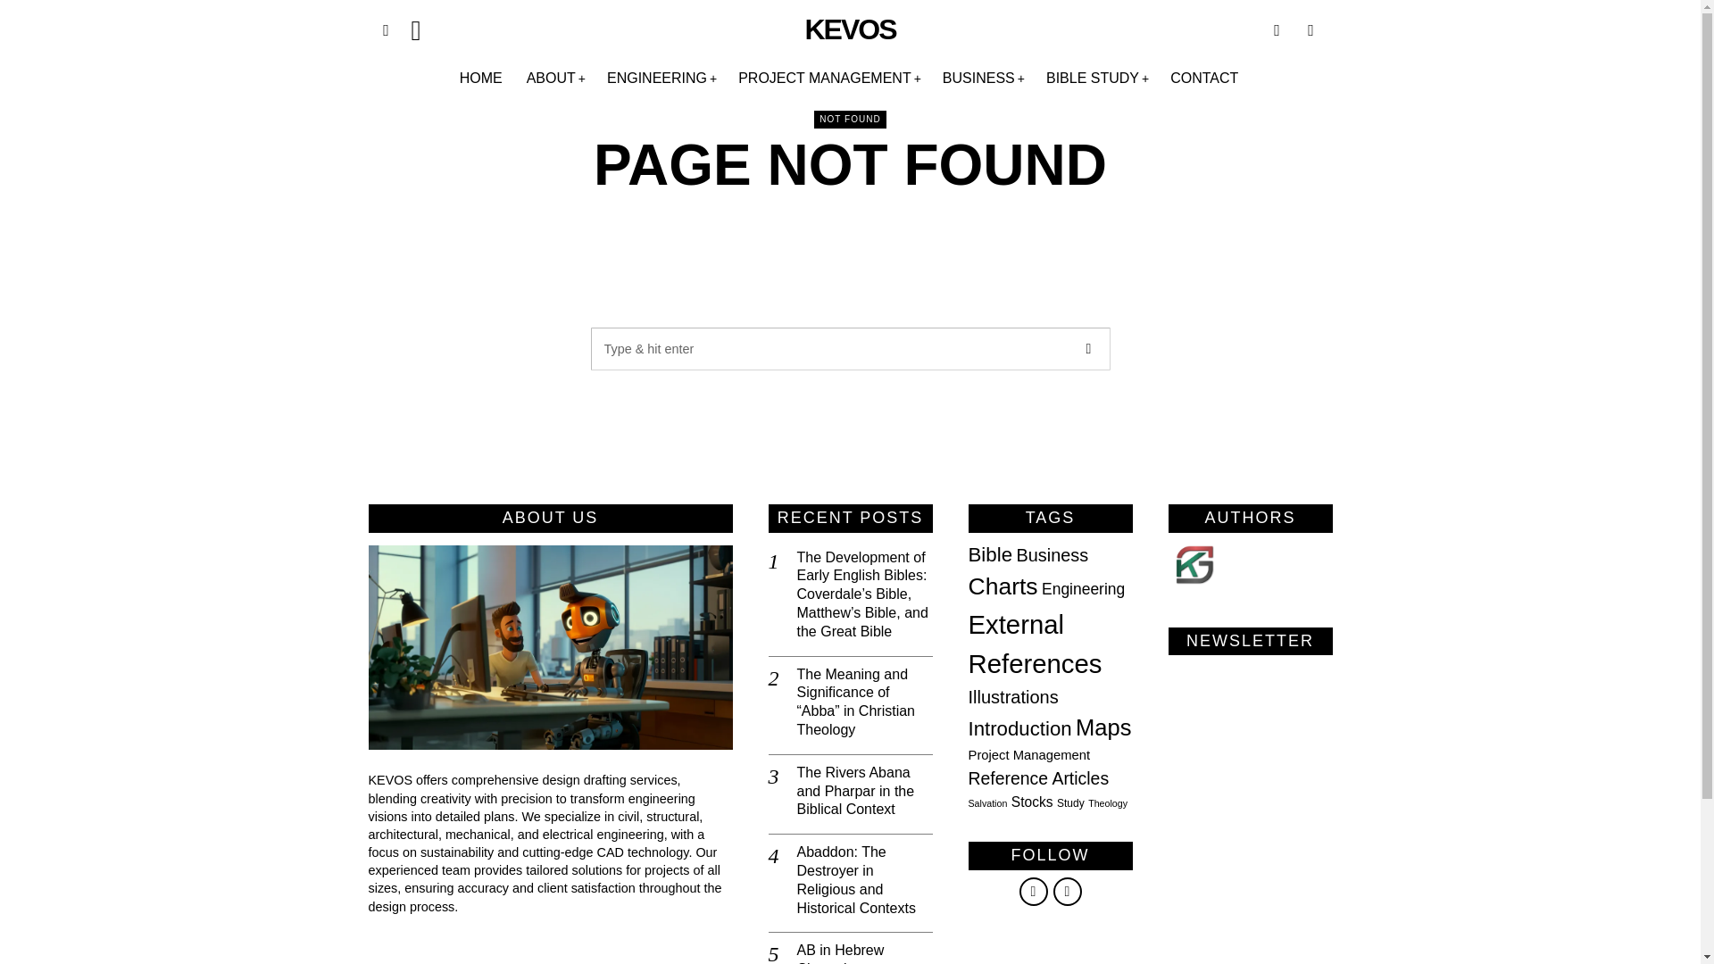  What do you see at coordinates (555, 79) in the screenshot?
I see `ABOUT` at bounding box center [555, 79].